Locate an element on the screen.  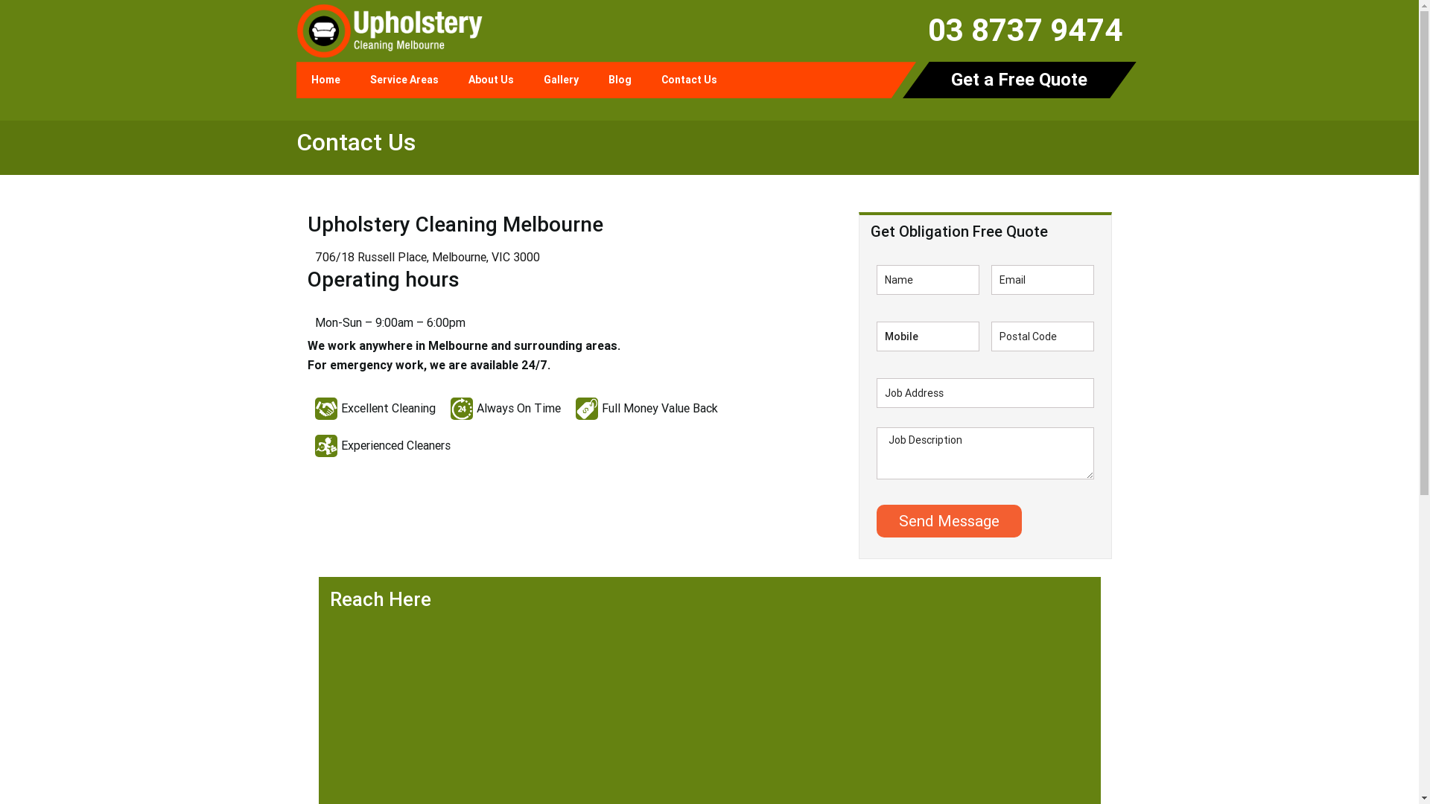
706/18 Russell Place, Melbourne, VIC 3000 is located at coordinates (427, 258).